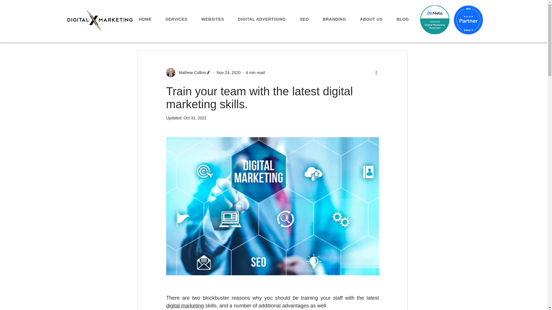 The width and height of the screenshot is (552, 310). What do you see at coordinates (304, 19) in the screenshot?
I see `SEO` at bounding box center [304, 19].